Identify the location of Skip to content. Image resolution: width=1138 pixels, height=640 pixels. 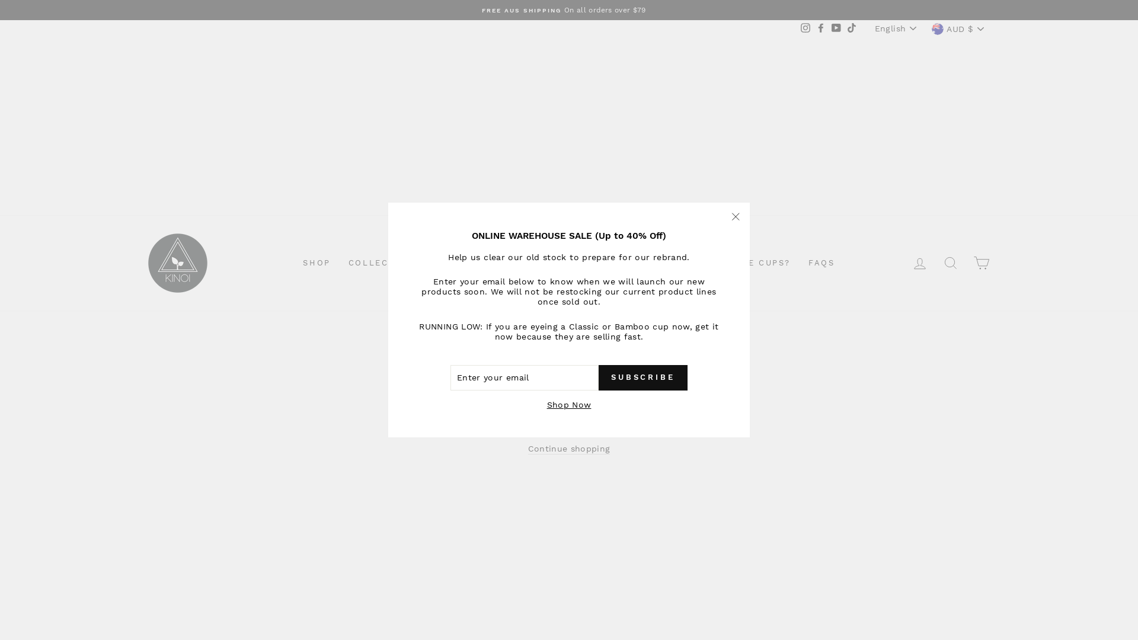
(0, 0).